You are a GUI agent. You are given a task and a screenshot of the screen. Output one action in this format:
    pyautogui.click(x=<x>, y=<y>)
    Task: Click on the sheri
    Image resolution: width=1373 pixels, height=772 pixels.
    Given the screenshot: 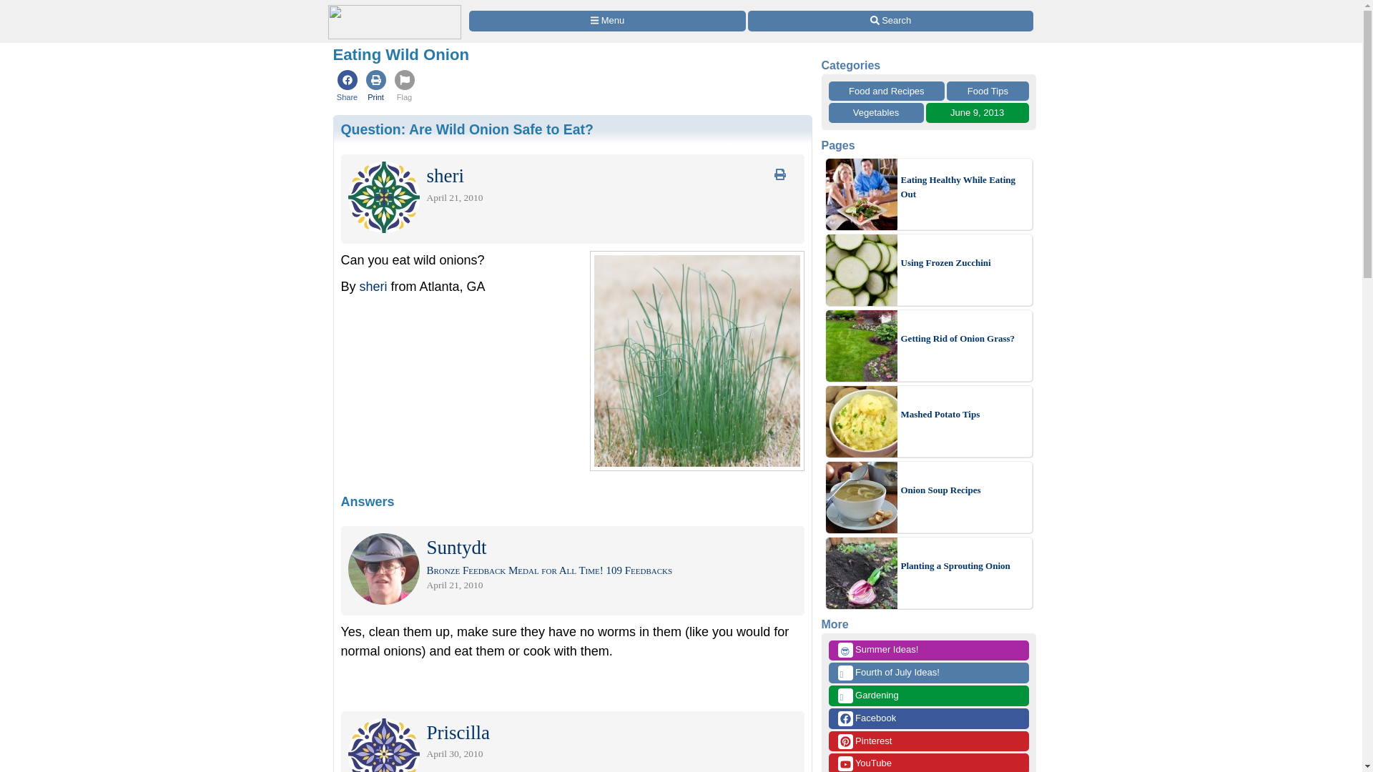 What is the action you would take?
    pyautogui.click(x=373, y=286)
    